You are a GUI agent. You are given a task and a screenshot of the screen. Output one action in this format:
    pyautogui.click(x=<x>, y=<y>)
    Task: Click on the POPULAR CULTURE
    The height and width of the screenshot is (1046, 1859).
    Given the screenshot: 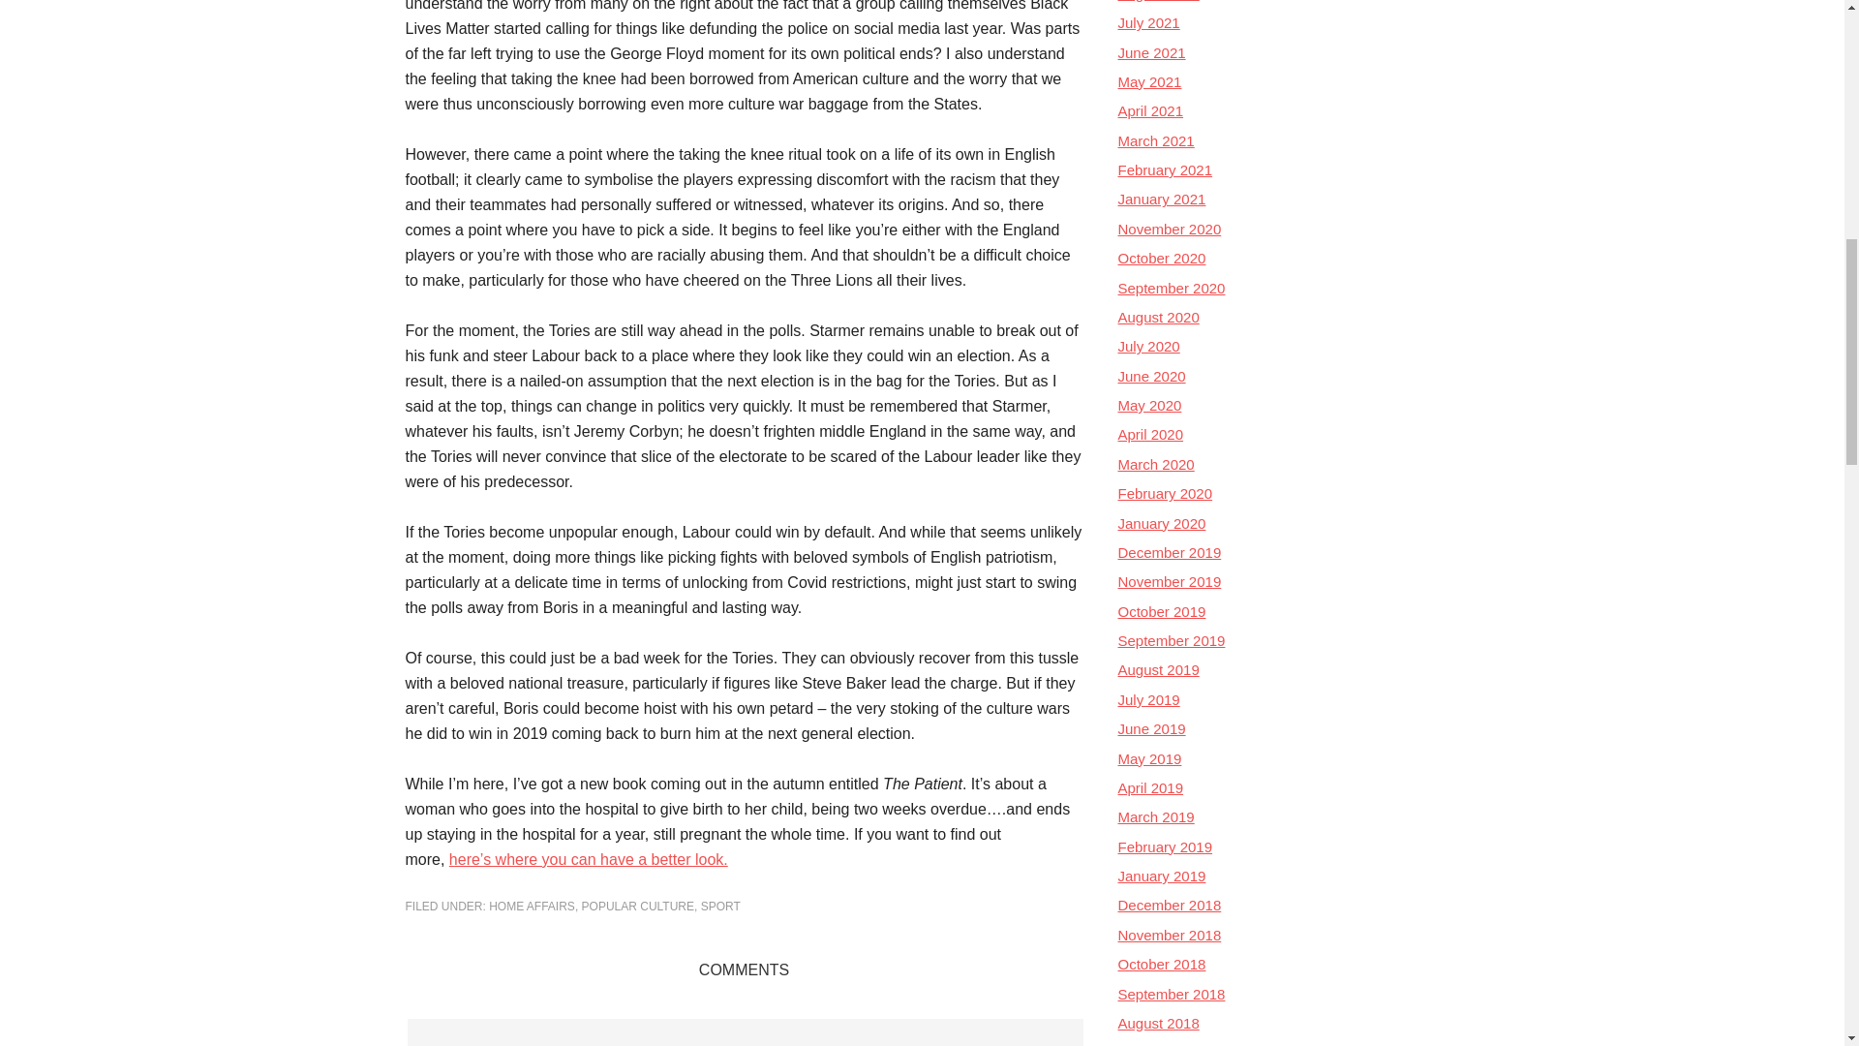 What is the action you would take?
    pyautogui.click(x=637, y=906)
    